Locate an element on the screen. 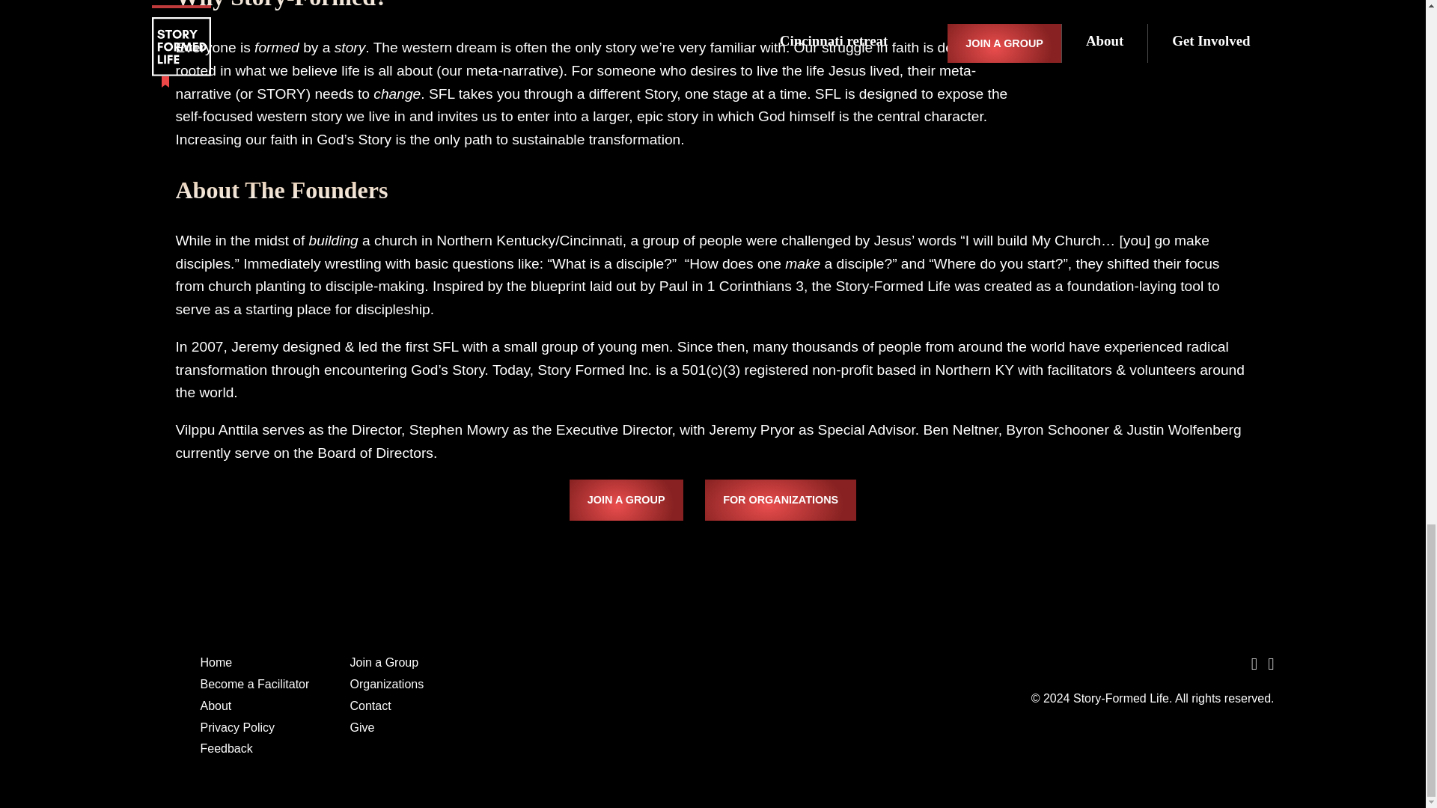 This screenshot has width=1437, height=808. FOR ORGANIZATIONS is located at coordinates (781, 500).